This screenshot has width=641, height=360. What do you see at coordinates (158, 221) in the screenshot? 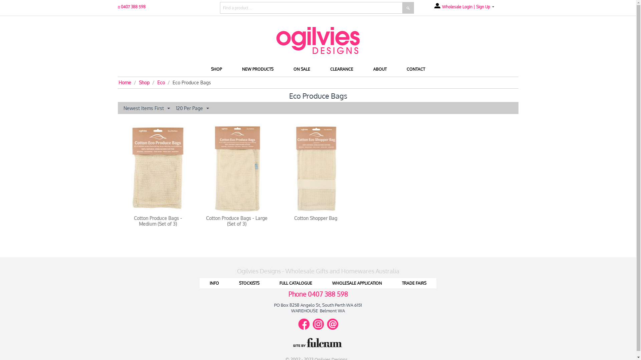
I see `Cotton Produce Bags - Medium (Set of 3)` at bounding box center [158, 221].